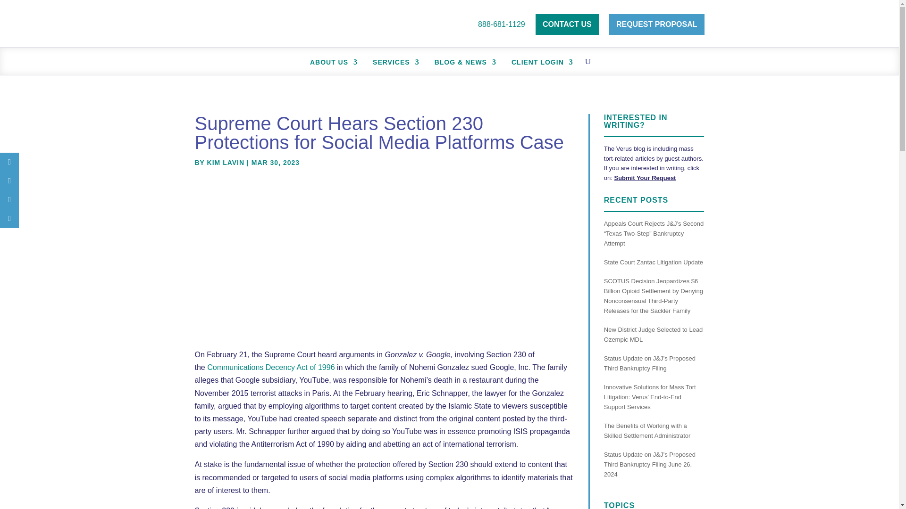 The height and width of the screenshot is (509, 906). What do you see at coordinates (391, 63) in the screenshot?
I see `SERVICES` at bounding box center [391, 63].